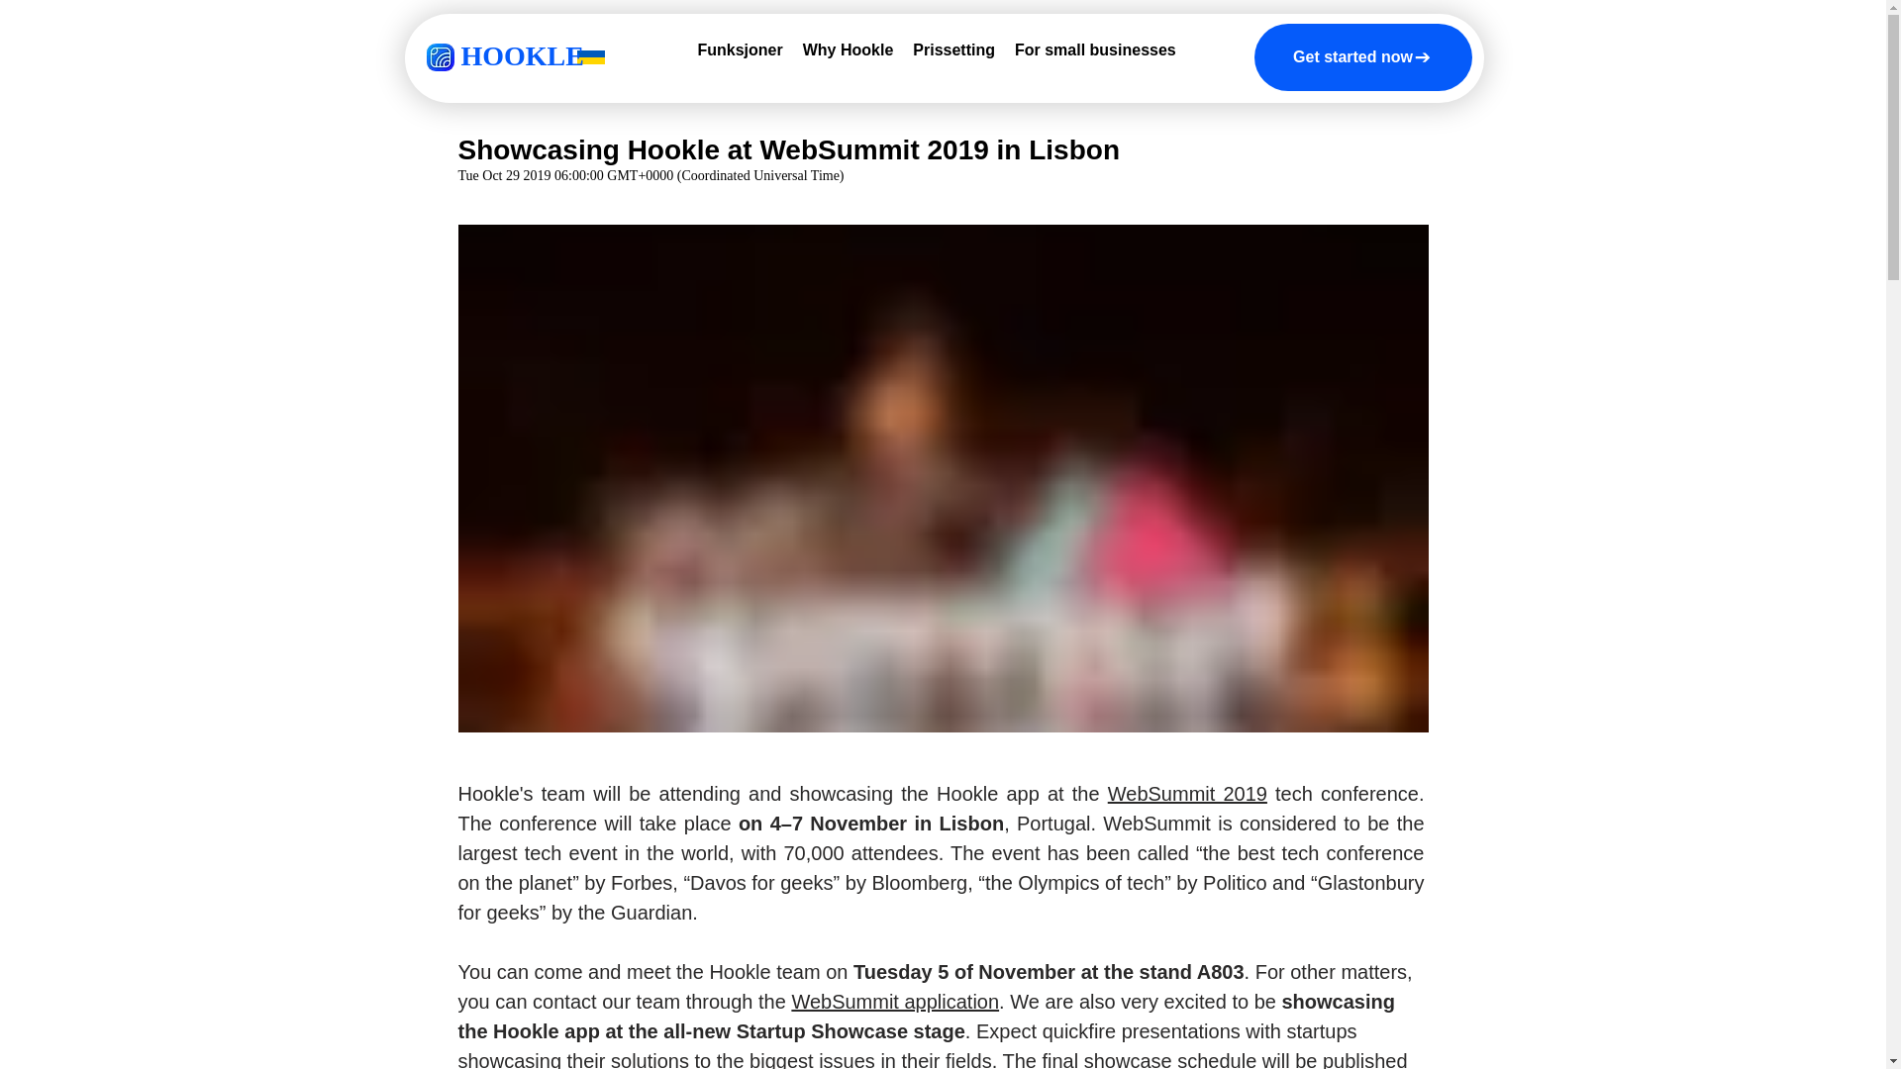 Image resolution: width=1901 pixels, height=1069 pixels. What do you see at coordinates (739, 54) in the screenshot?
I see `Funksjoner` at bounding box center [739, 54].